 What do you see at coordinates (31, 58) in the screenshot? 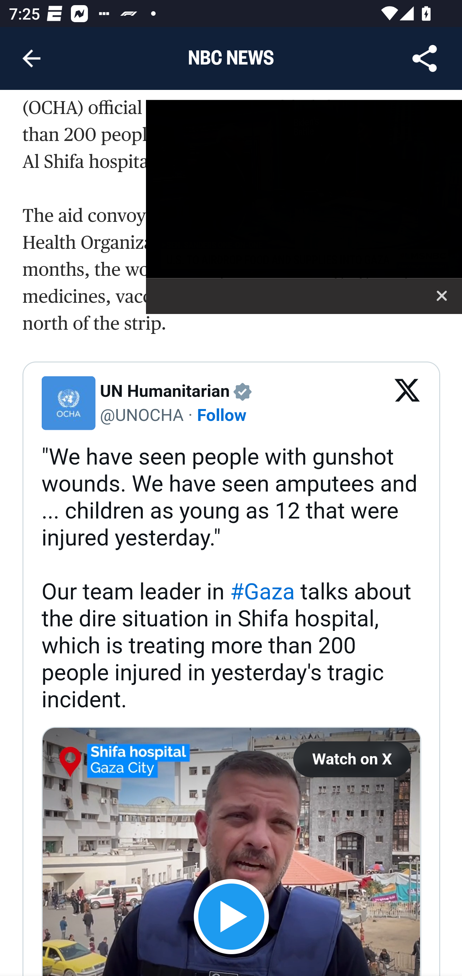
I see `Navigate up` at bounding box center [31, 58].